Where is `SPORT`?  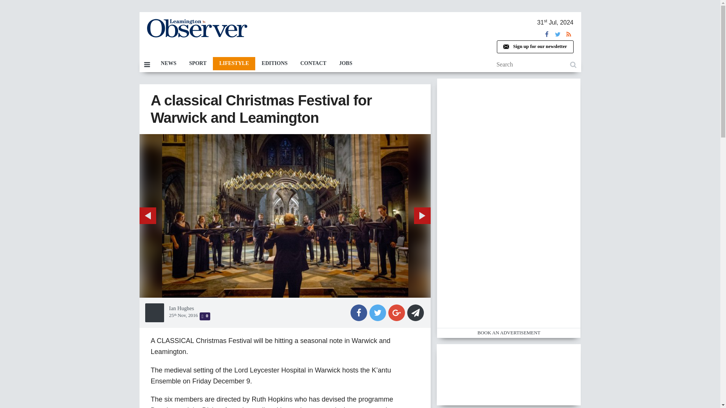 SPORT is located at coordinates (200, 63).